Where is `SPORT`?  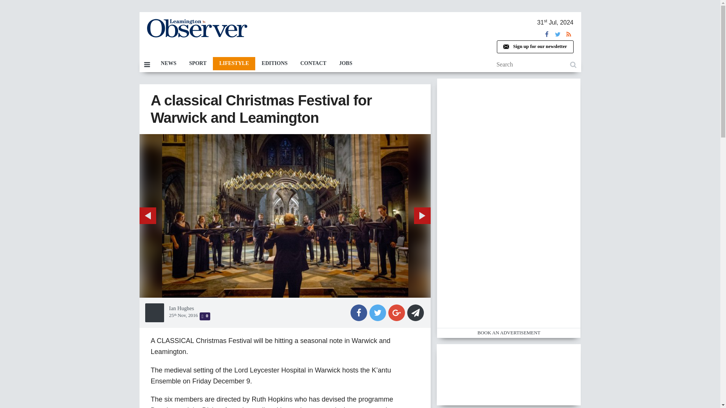 SPORT is located at coordinates (200, 63).